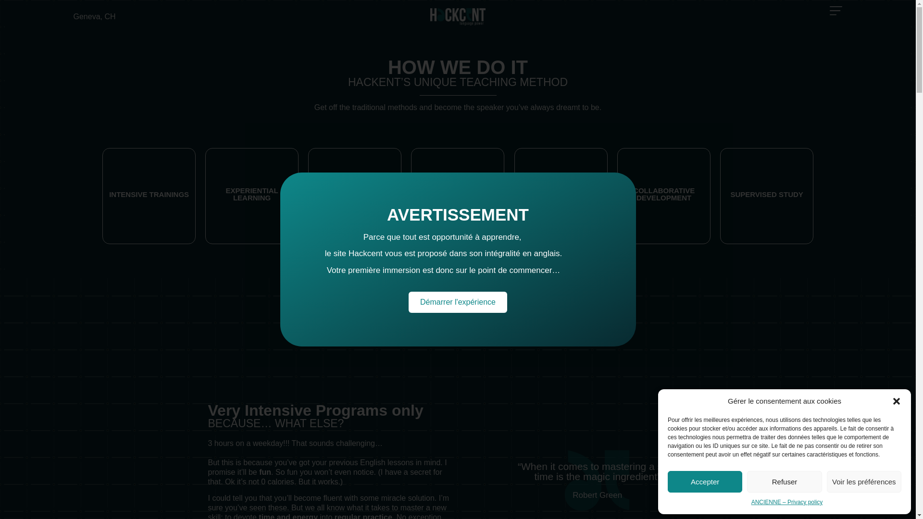 The width and height of the screenshot is (923, 519). What do you see at coordinates (254, 180) in the screenshot?
I see `More` at bounding box center [254, 180].